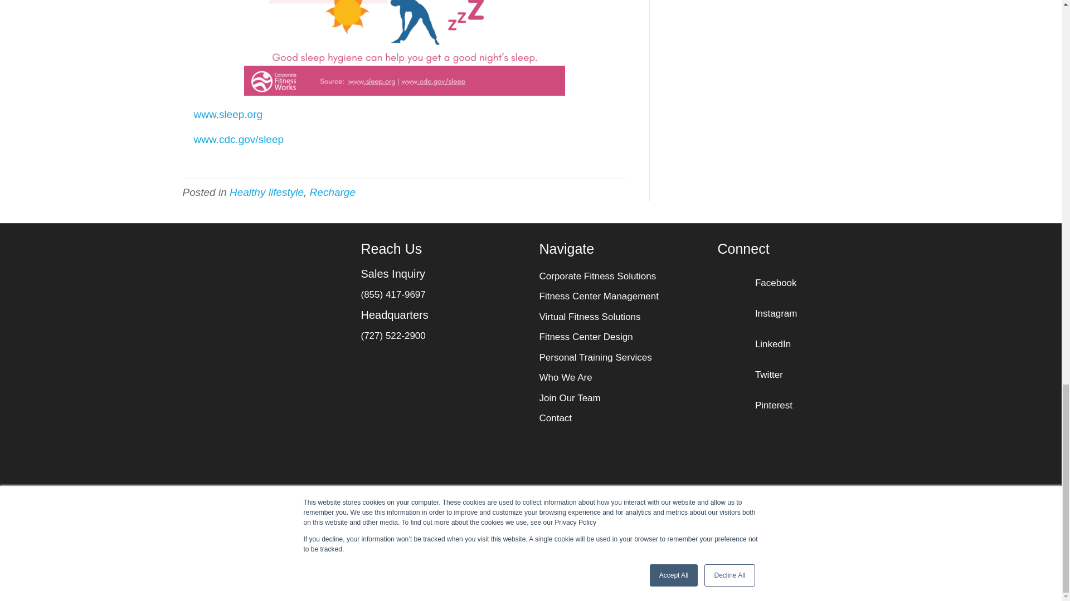 The height and width of the screenshot is (601, 1070). Describe the element at coordinates (332, 192) in the screenshot. I see `Recharge` at that location.